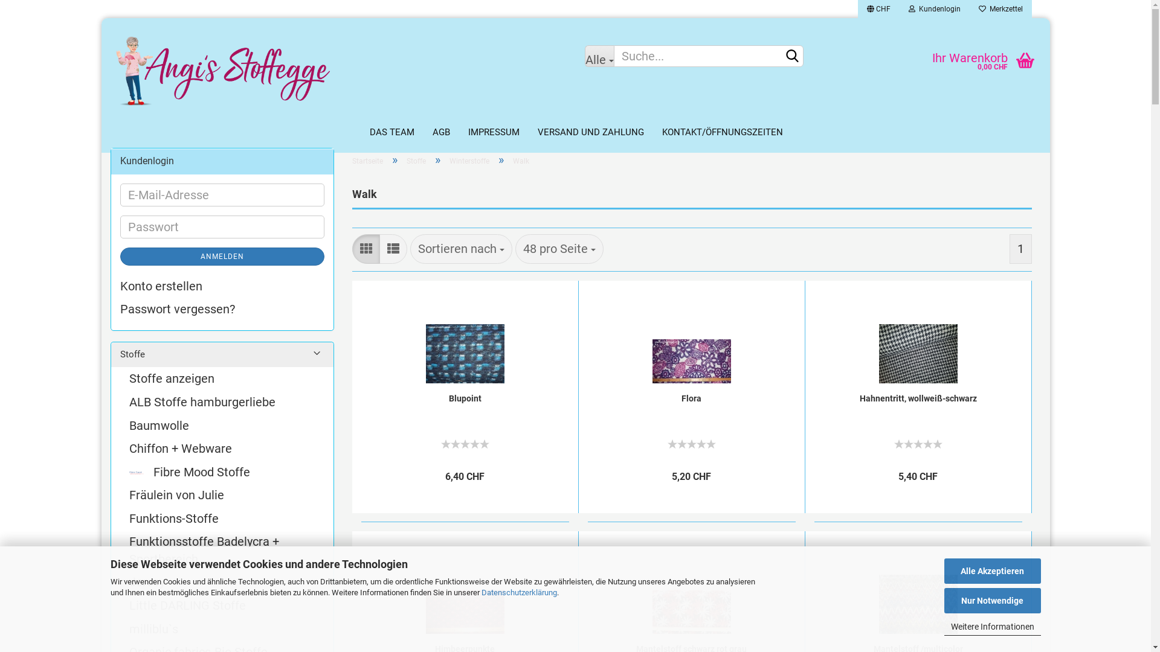  I want to click on ANMELDEN, so click(222, 257).